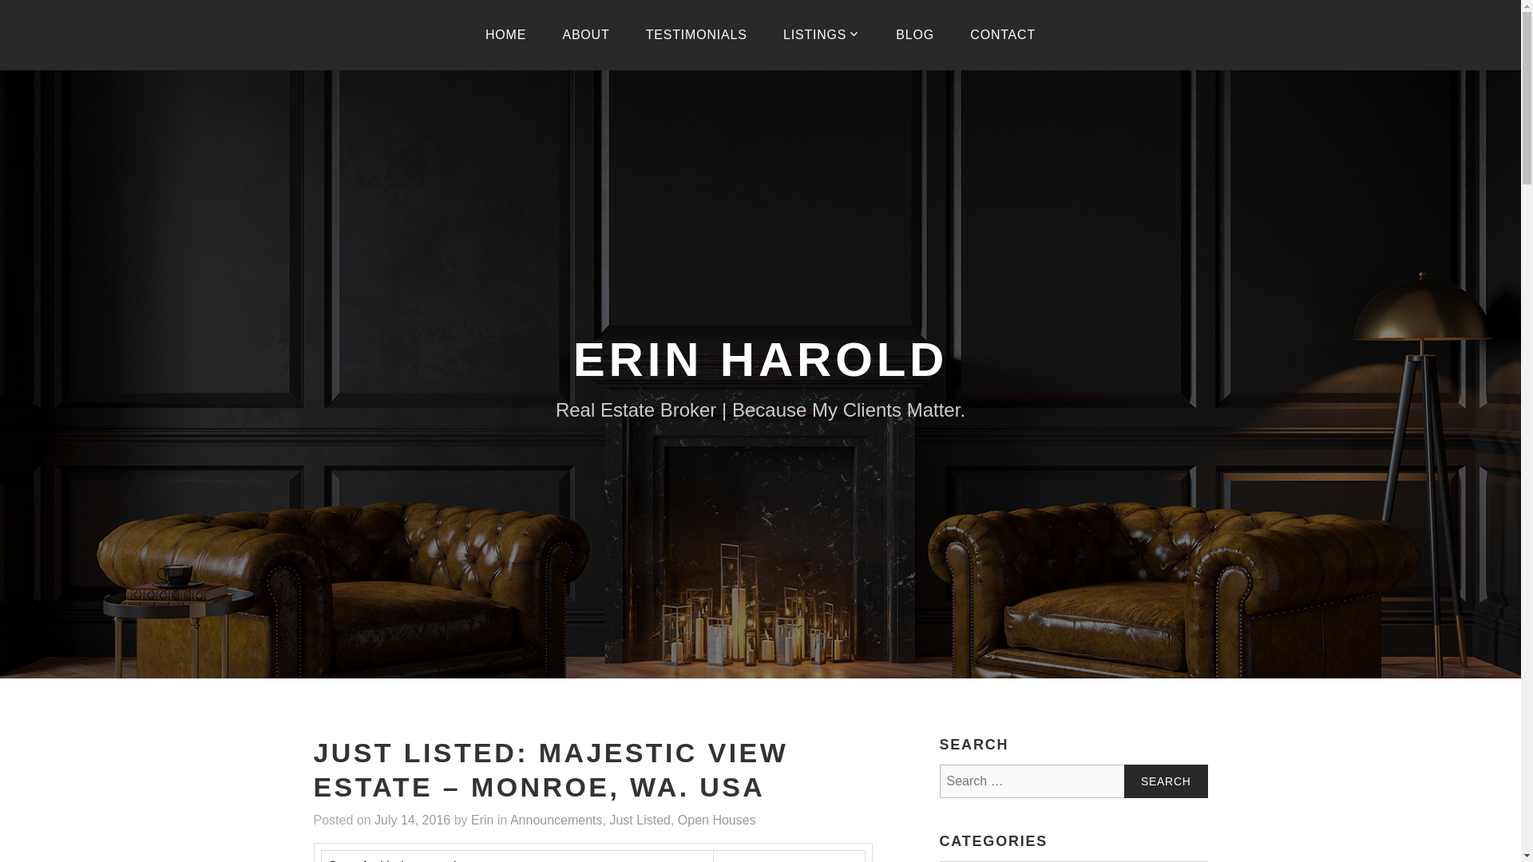  Describe the element at coordinates (585, 35) in the screenshot. I see `ABOUT` at that location.